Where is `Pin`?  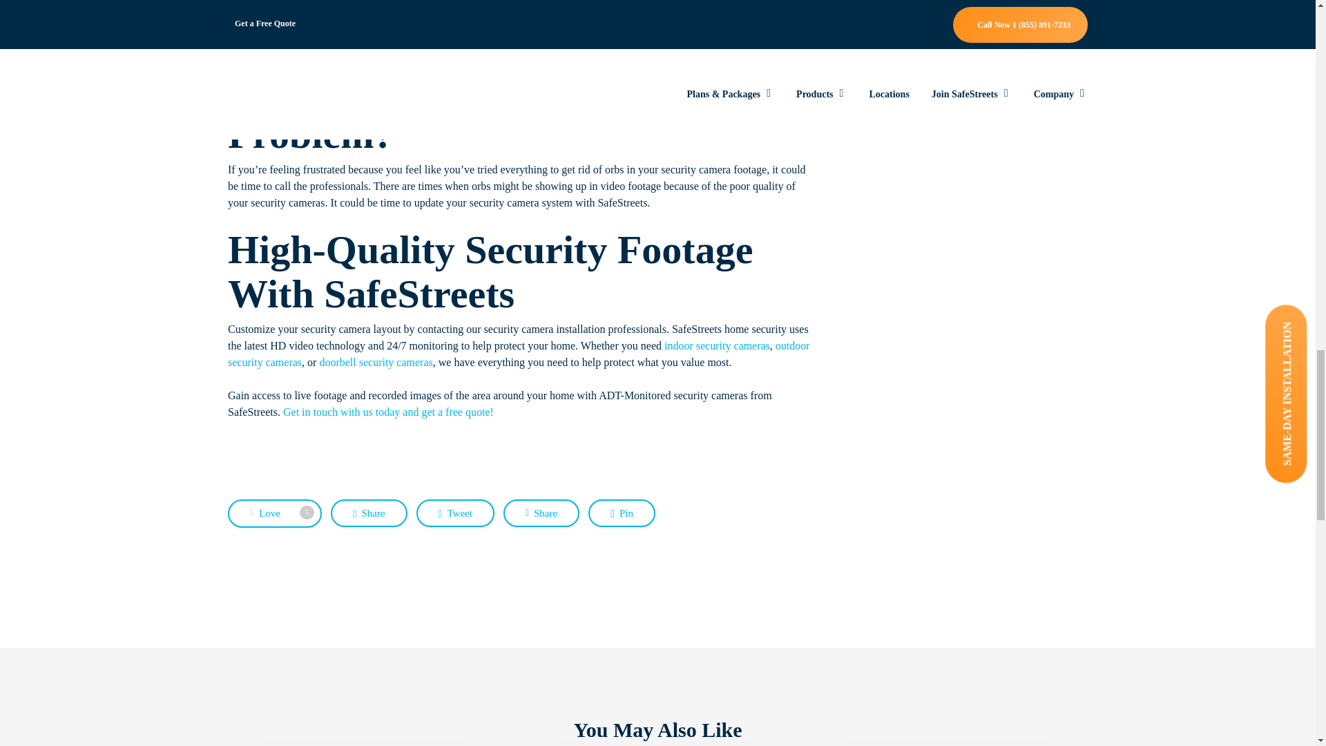 Pin is located at coordinates (455, 513).